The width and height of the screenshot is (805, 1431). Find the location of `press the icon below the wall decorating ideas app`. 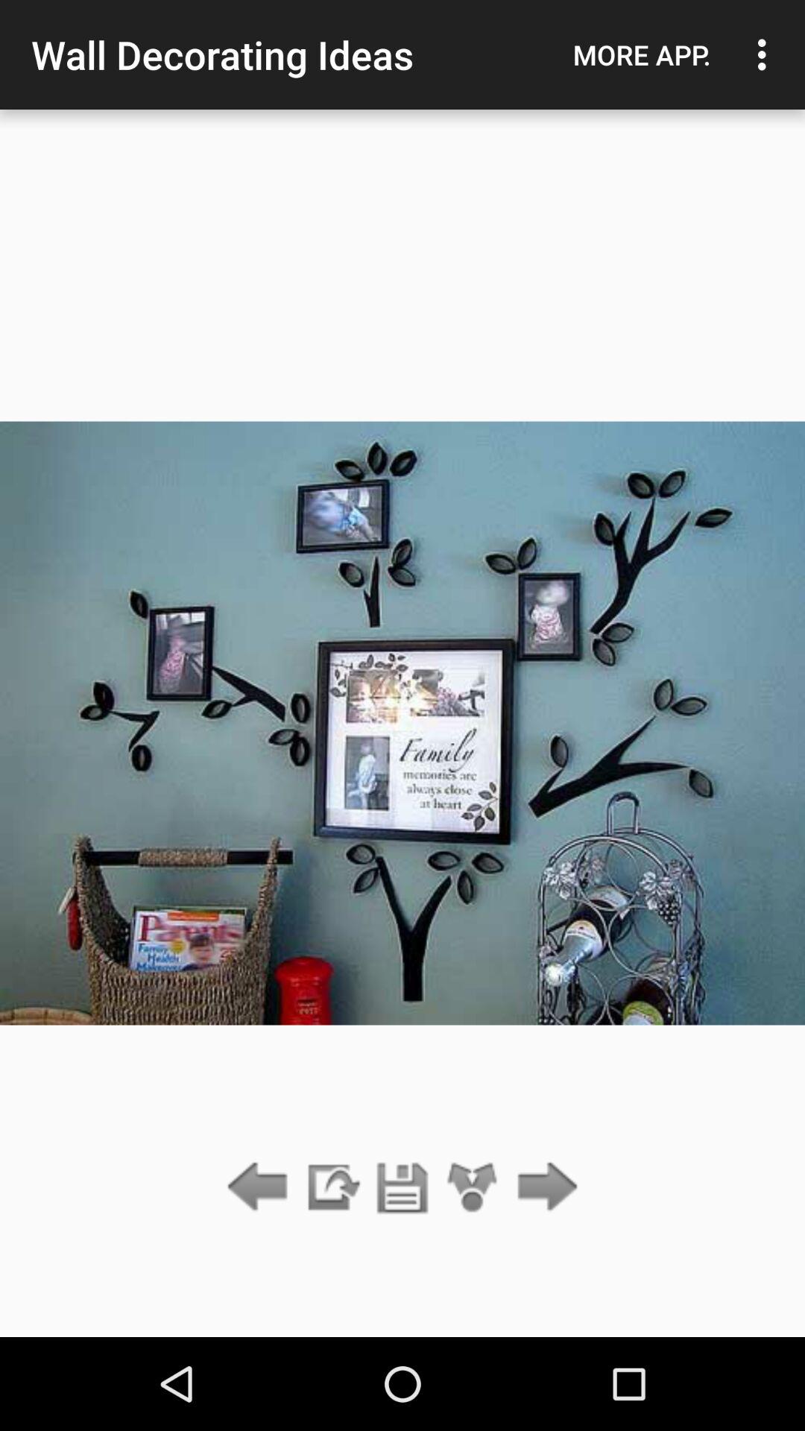

press the icon below the wall decorating ideas app is located at coordinates (332, 1188).